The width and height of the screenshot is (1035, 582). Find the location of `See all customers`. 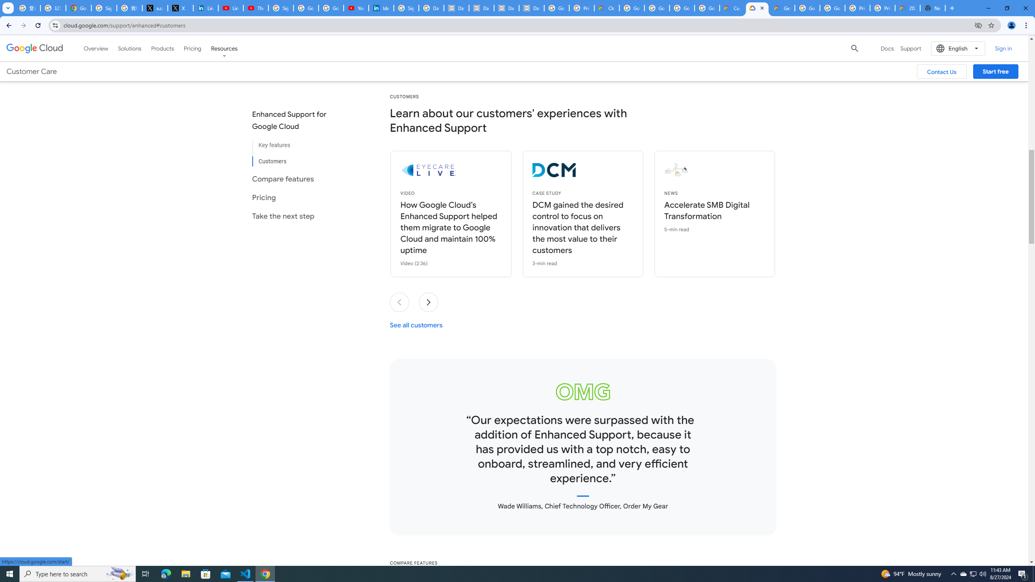

See all customers is located at coordinates (416, 325).